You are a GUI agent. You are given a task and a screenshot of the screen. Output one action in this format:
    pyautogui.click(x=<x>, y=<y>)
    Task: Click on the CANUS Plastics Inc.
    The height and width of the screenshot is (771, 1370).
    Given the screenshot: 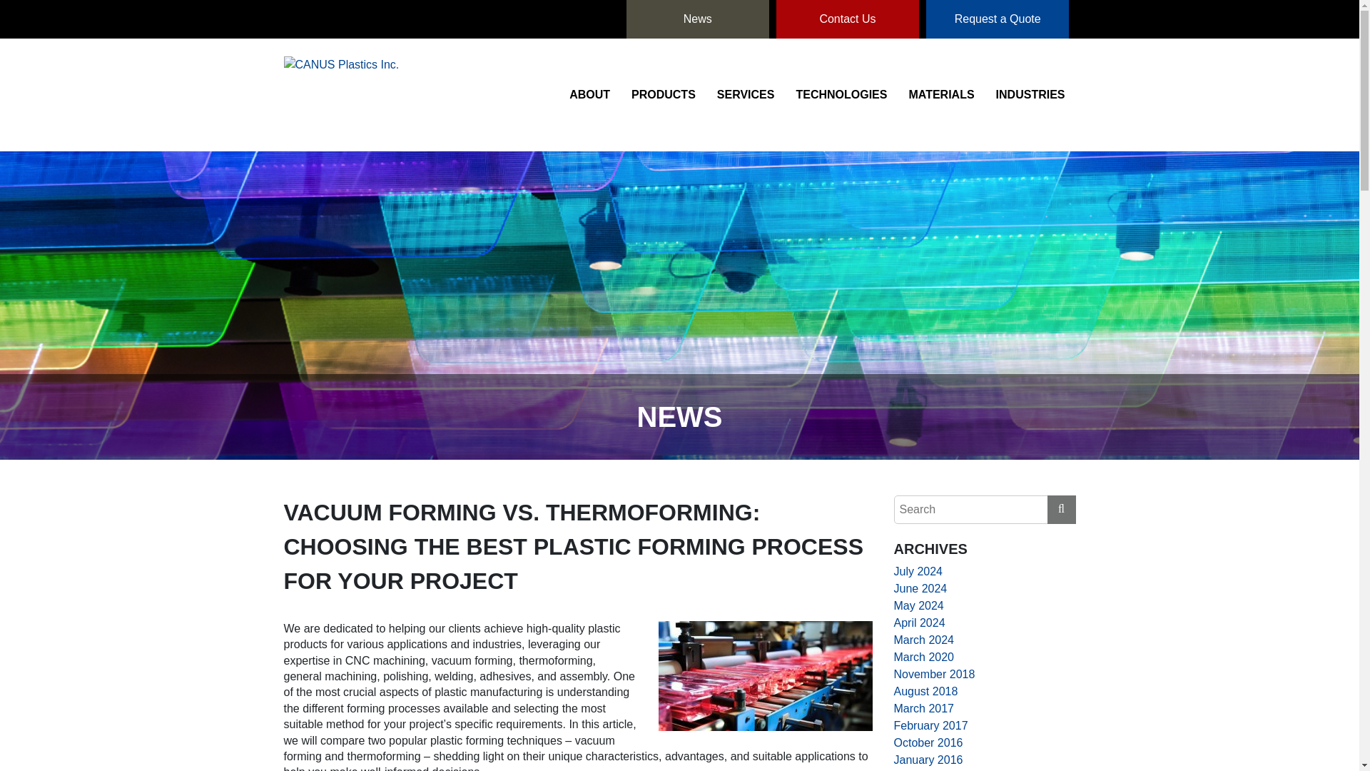 What is the action you would take?
    pyautogui.click(x=341, y=94)
    